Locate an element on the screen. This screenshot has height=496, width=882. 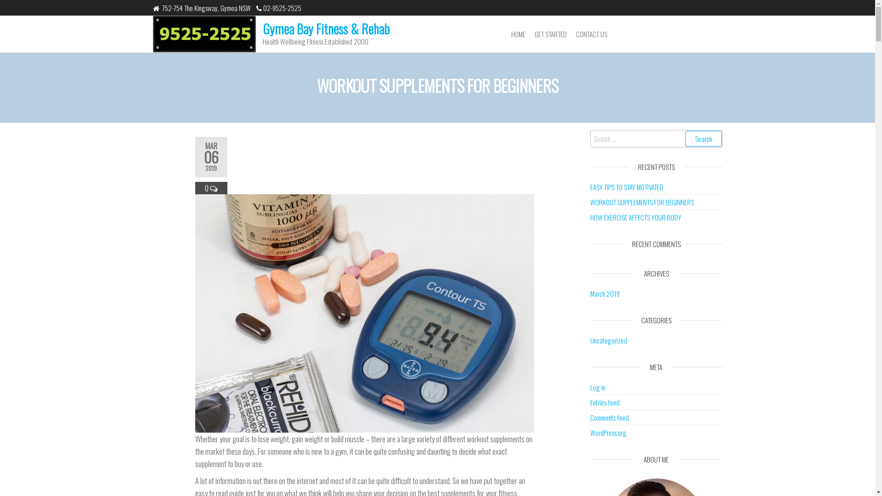
0 is located at coordinates (208, 188).